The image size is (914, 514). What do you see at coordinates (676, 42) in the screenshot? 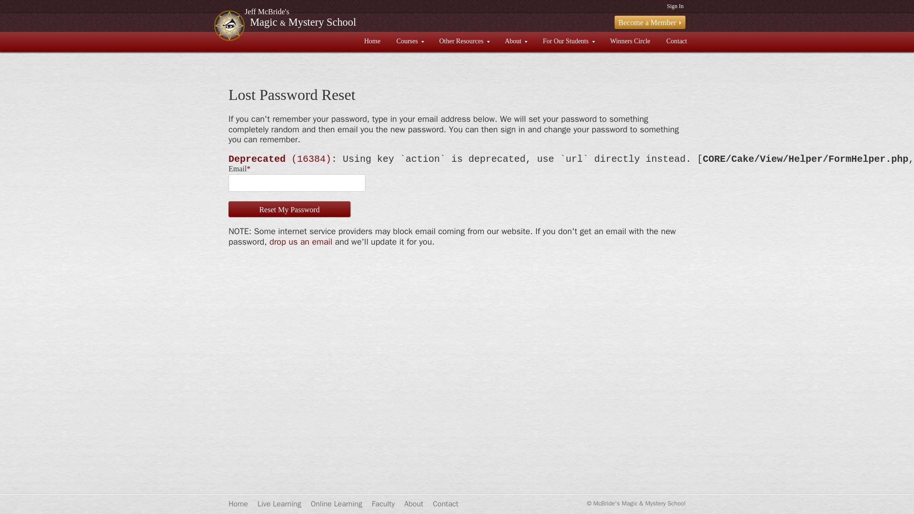
I see `Contact` at bounding box center [676, 42].